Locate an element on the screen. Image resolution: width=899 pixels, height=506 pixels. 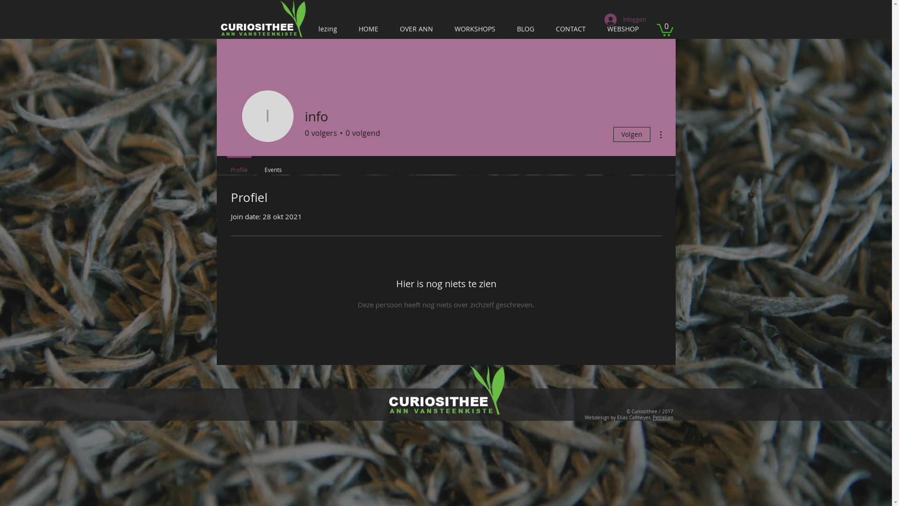
0
volgers is located at coordinates (320, 133).